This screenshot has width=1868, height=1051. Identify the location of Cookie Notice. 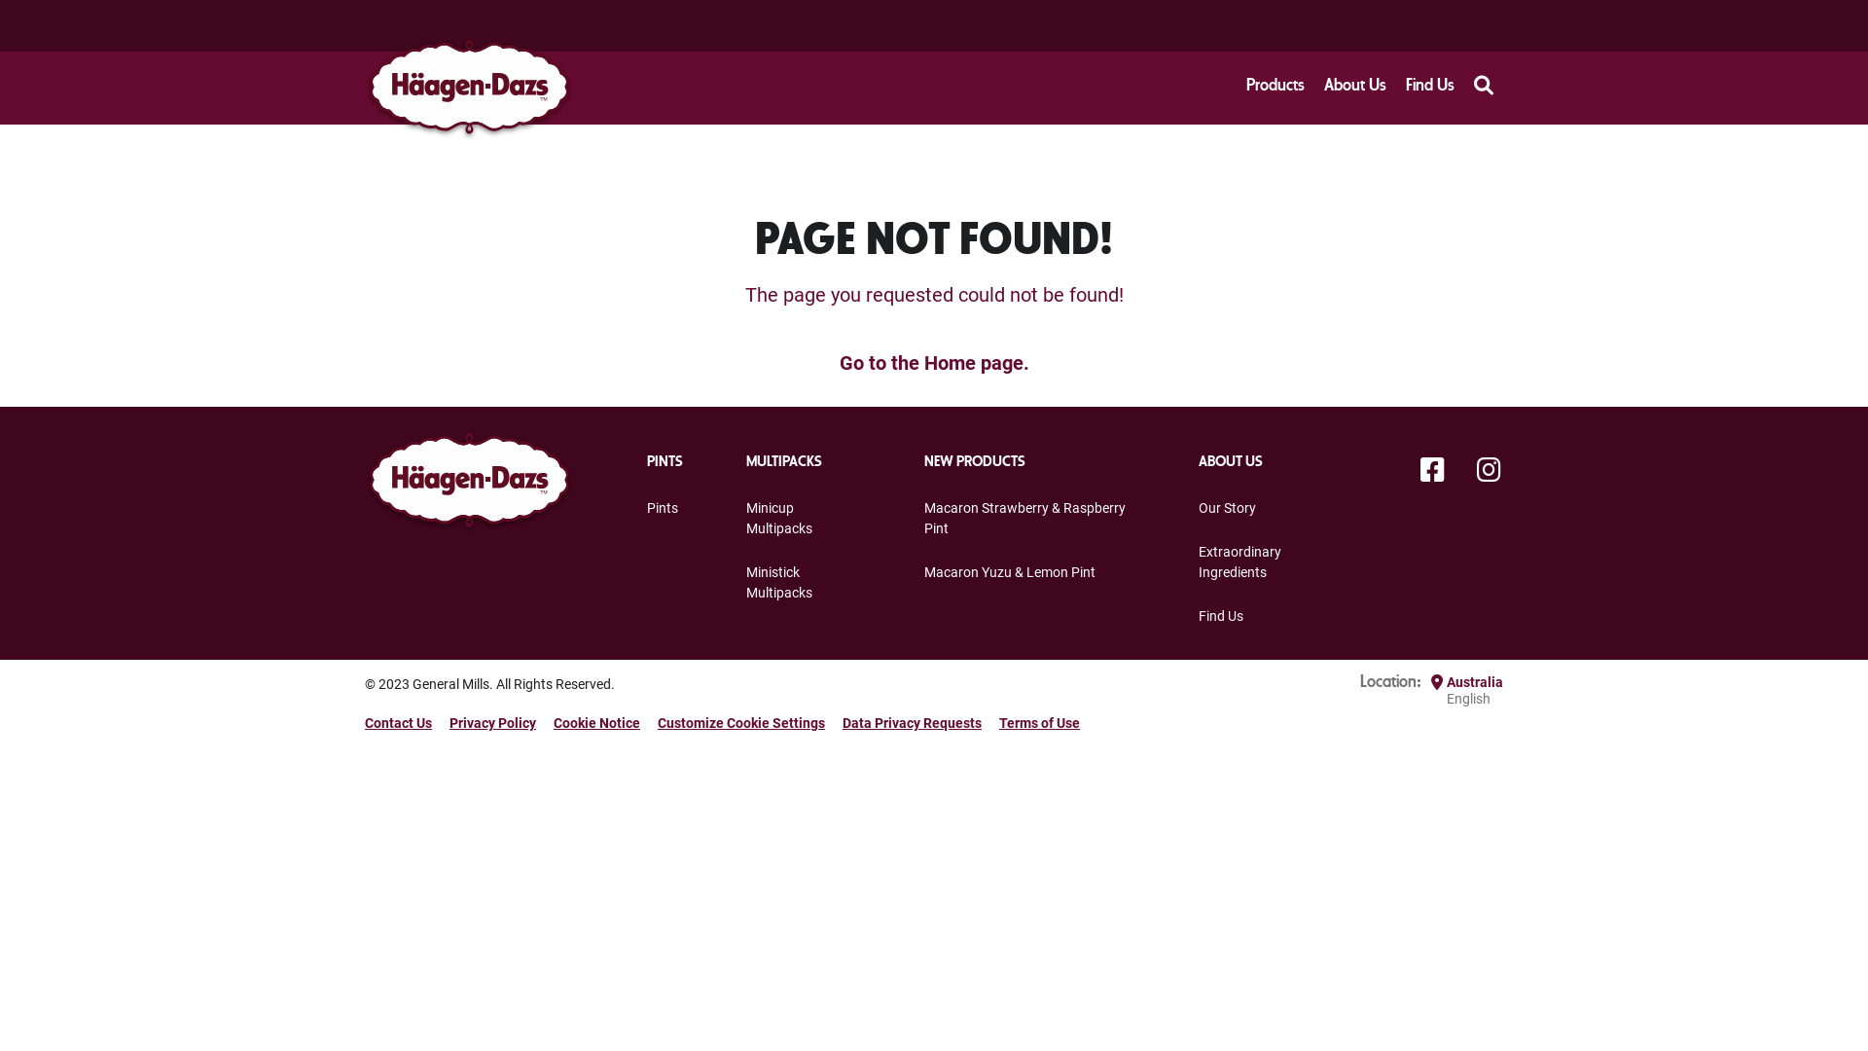
(597, 723).